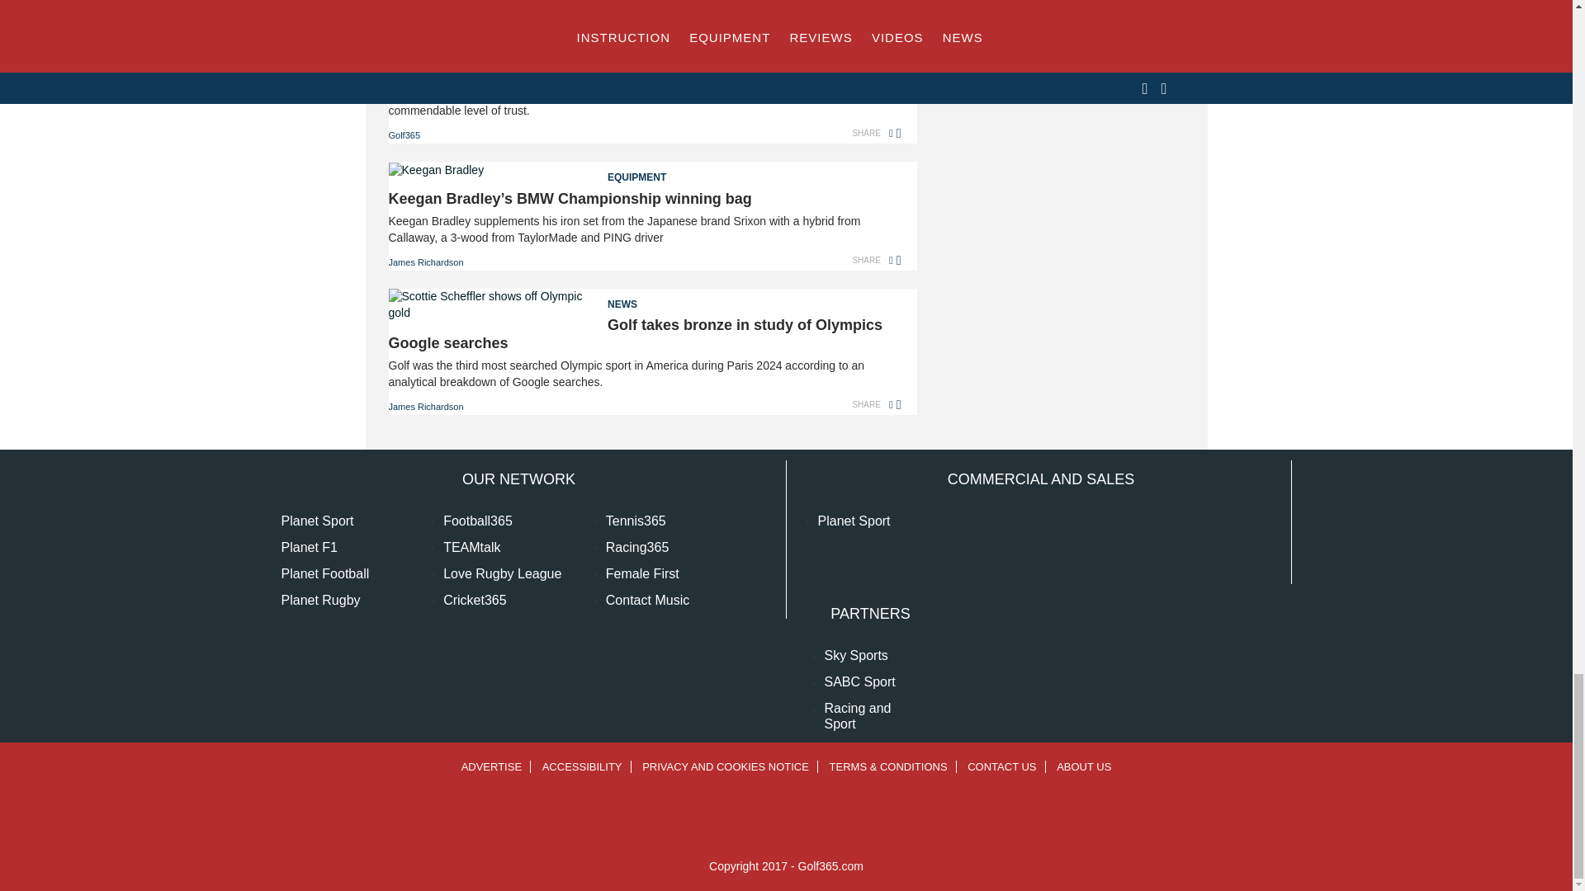 The width and height of the screenshot is (1585, 891). Describe the element at coordinates (644, 172) in the screenshot. I see `Equipment` at that location.